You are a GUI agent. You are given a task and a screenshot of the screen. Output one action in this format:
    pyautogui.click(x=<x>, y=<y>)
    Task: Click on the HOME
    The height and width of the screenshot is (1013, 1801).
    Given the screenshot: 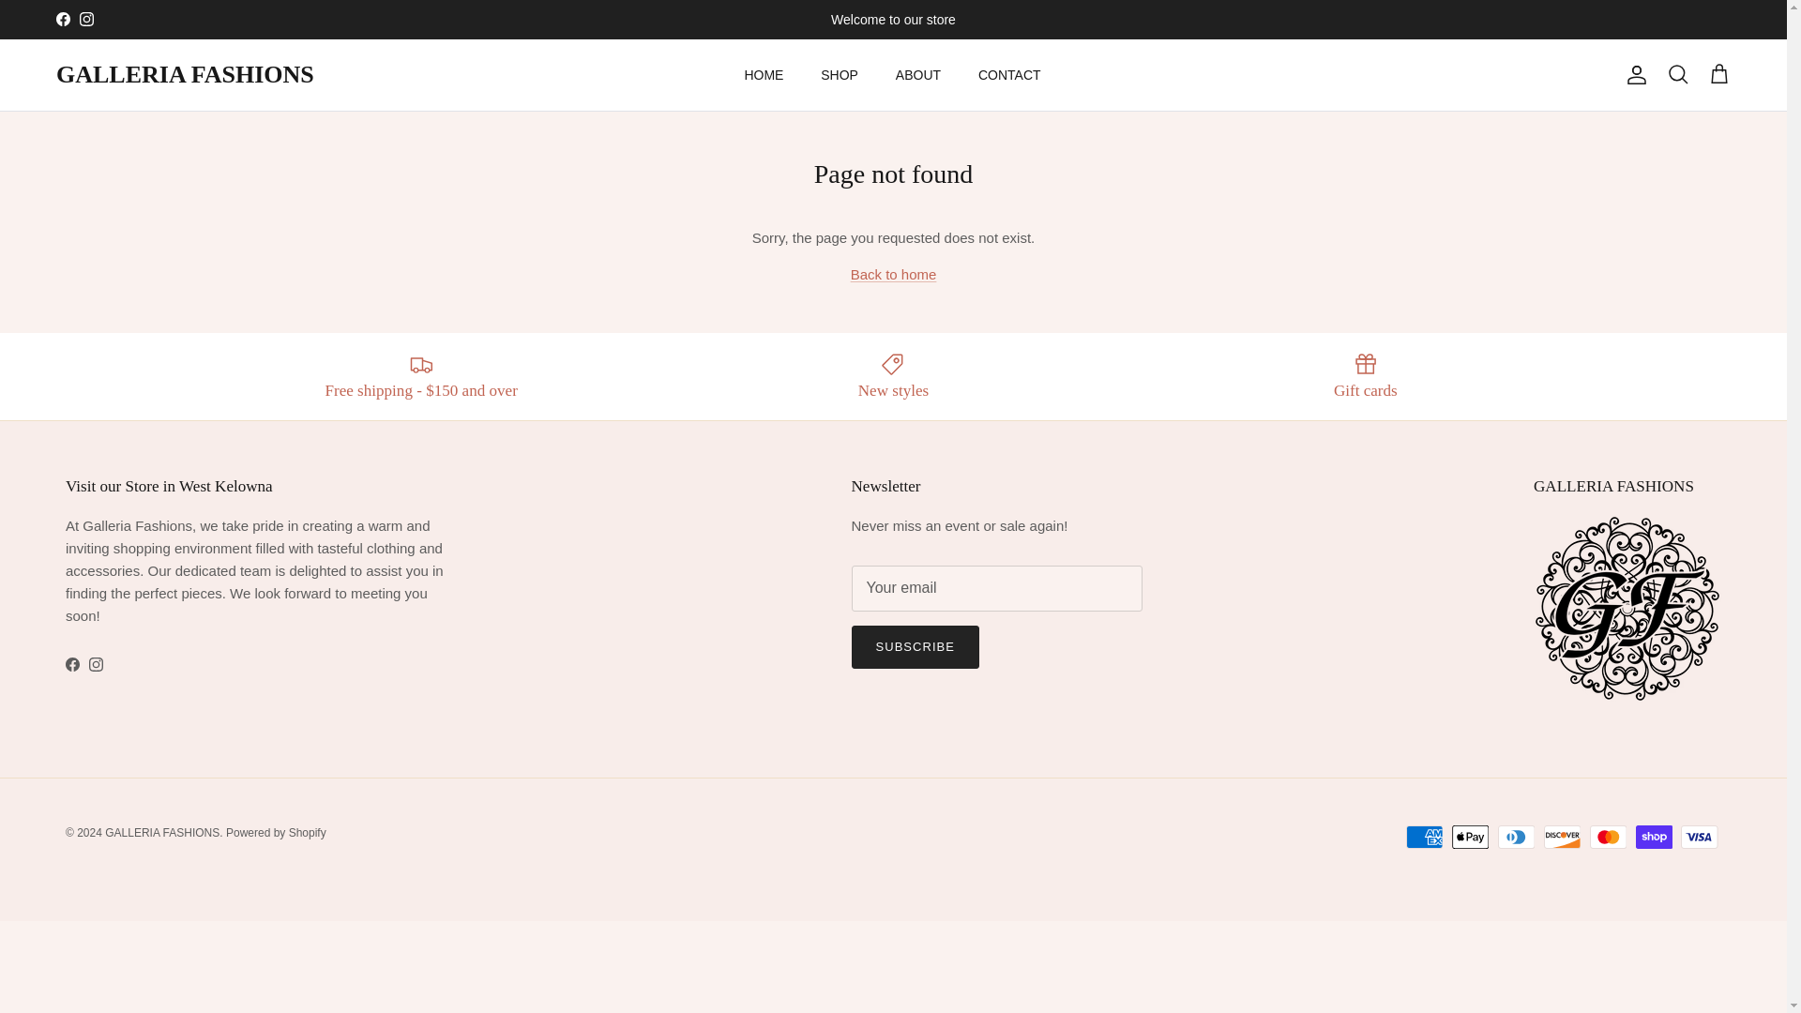 What is the action you would take?
    pyautogui.click(x=764, y=75)
    